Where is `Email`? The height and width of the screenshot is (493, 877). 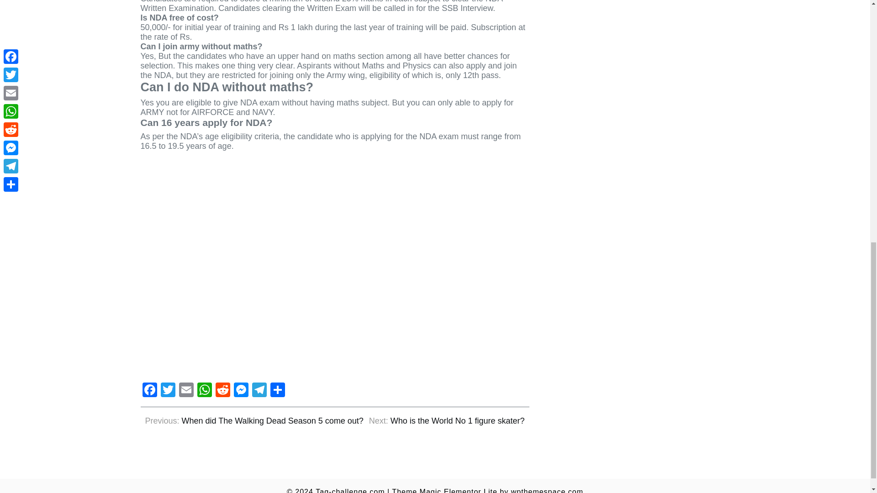
Email is located at coordinates (186, 391).